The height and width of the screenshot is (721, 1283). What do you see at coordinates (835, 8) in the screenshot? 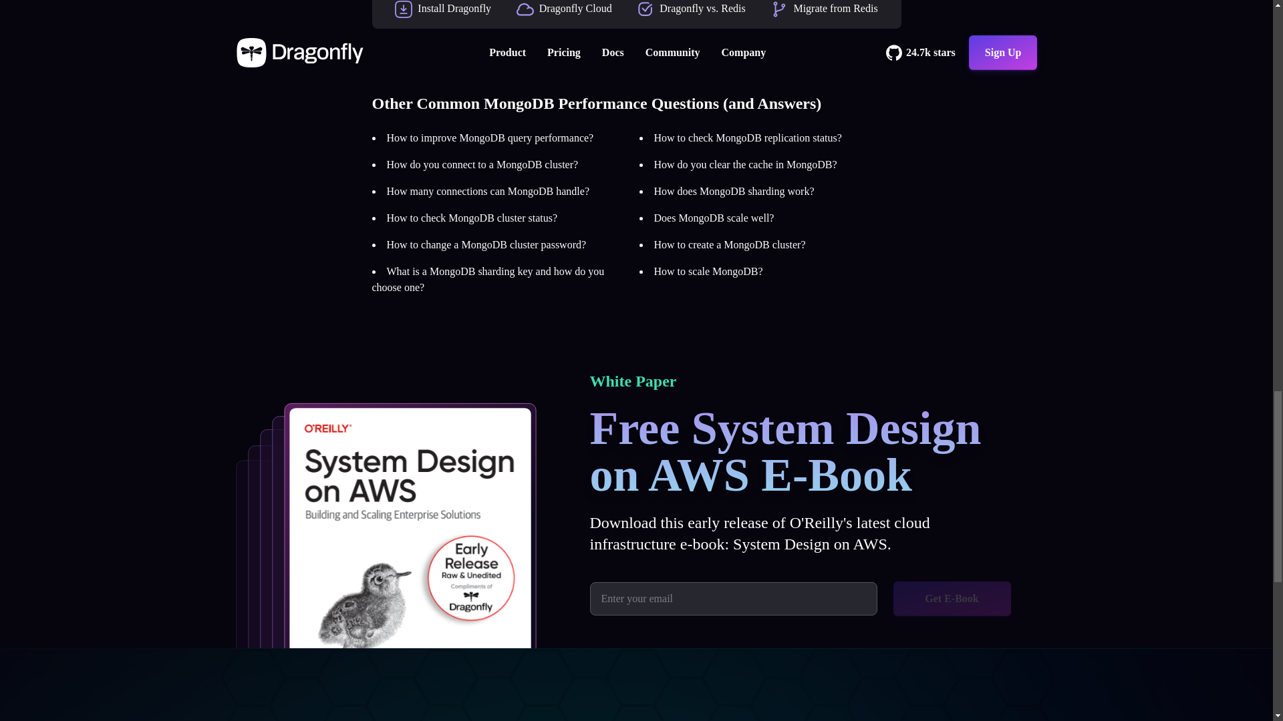
I see `Migrate from Redis` at bounding box center [835, 8].